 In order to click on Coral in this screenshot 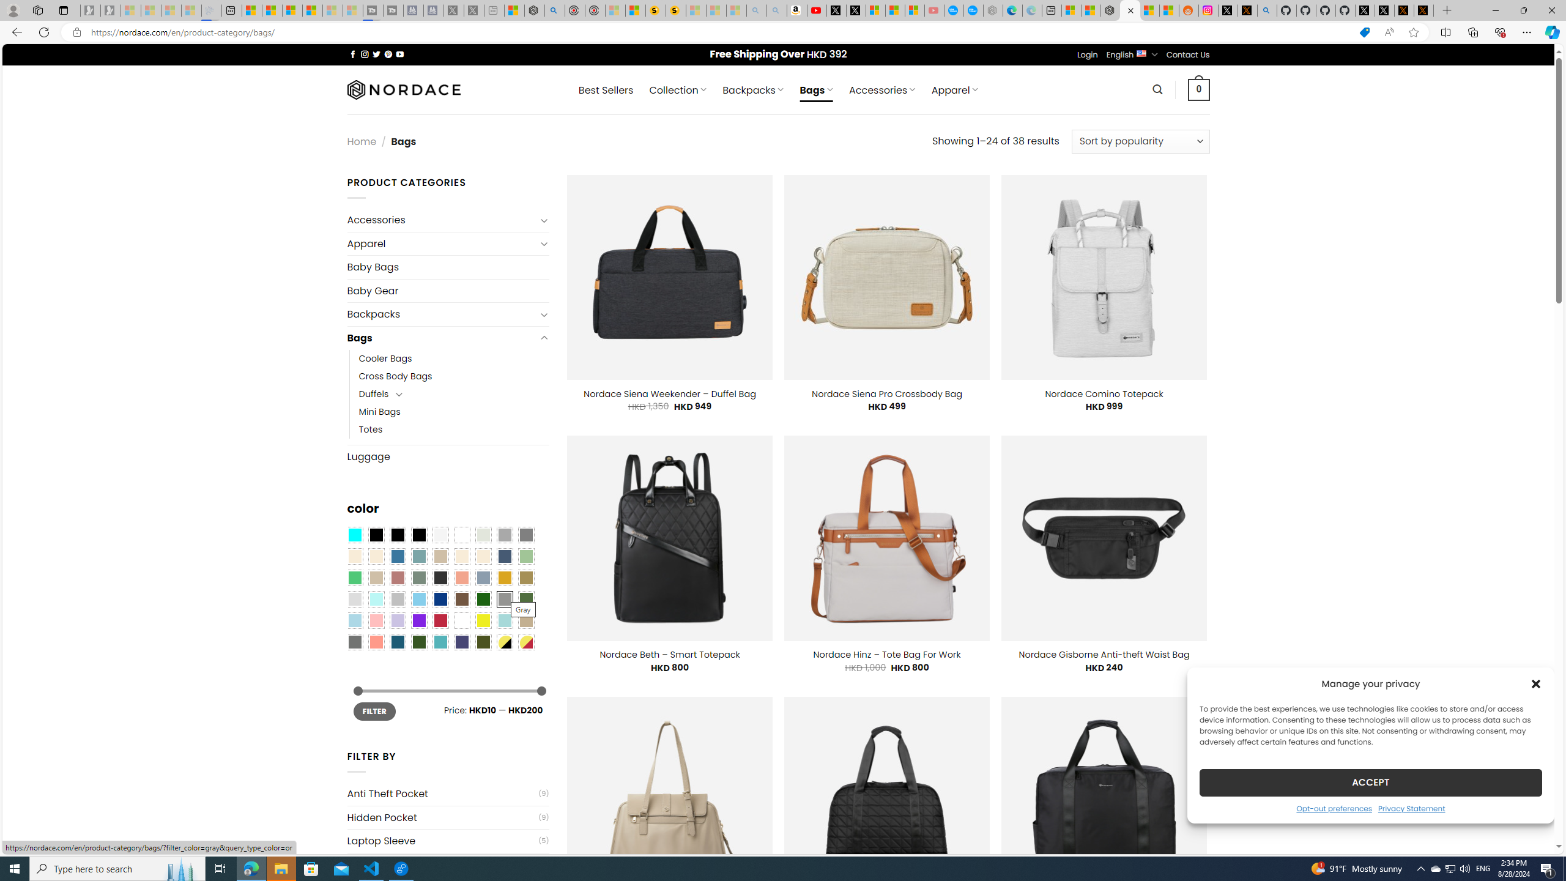, I will do `click(462, 578)`.